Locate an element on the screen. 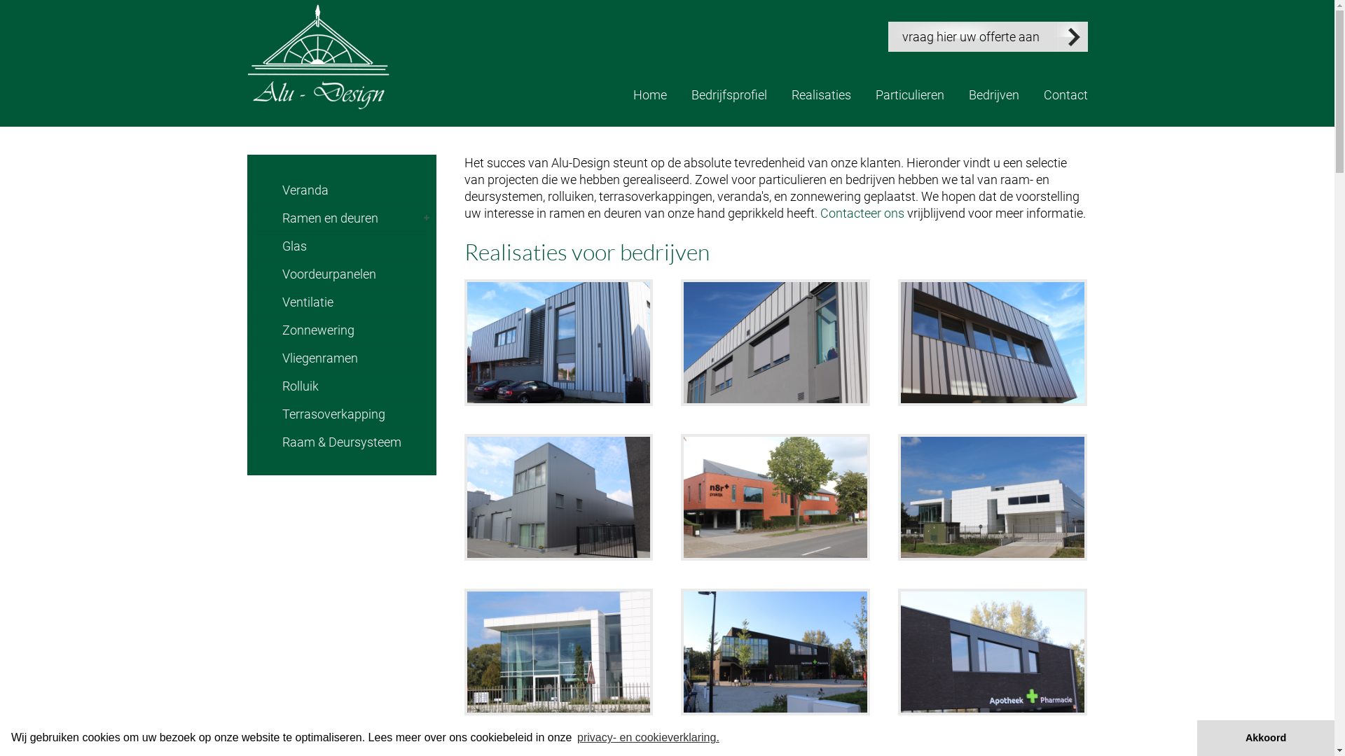 The height and width of the screenshot is (756, 1345). Terrasoverkapping is located at coordinates (341, 413).